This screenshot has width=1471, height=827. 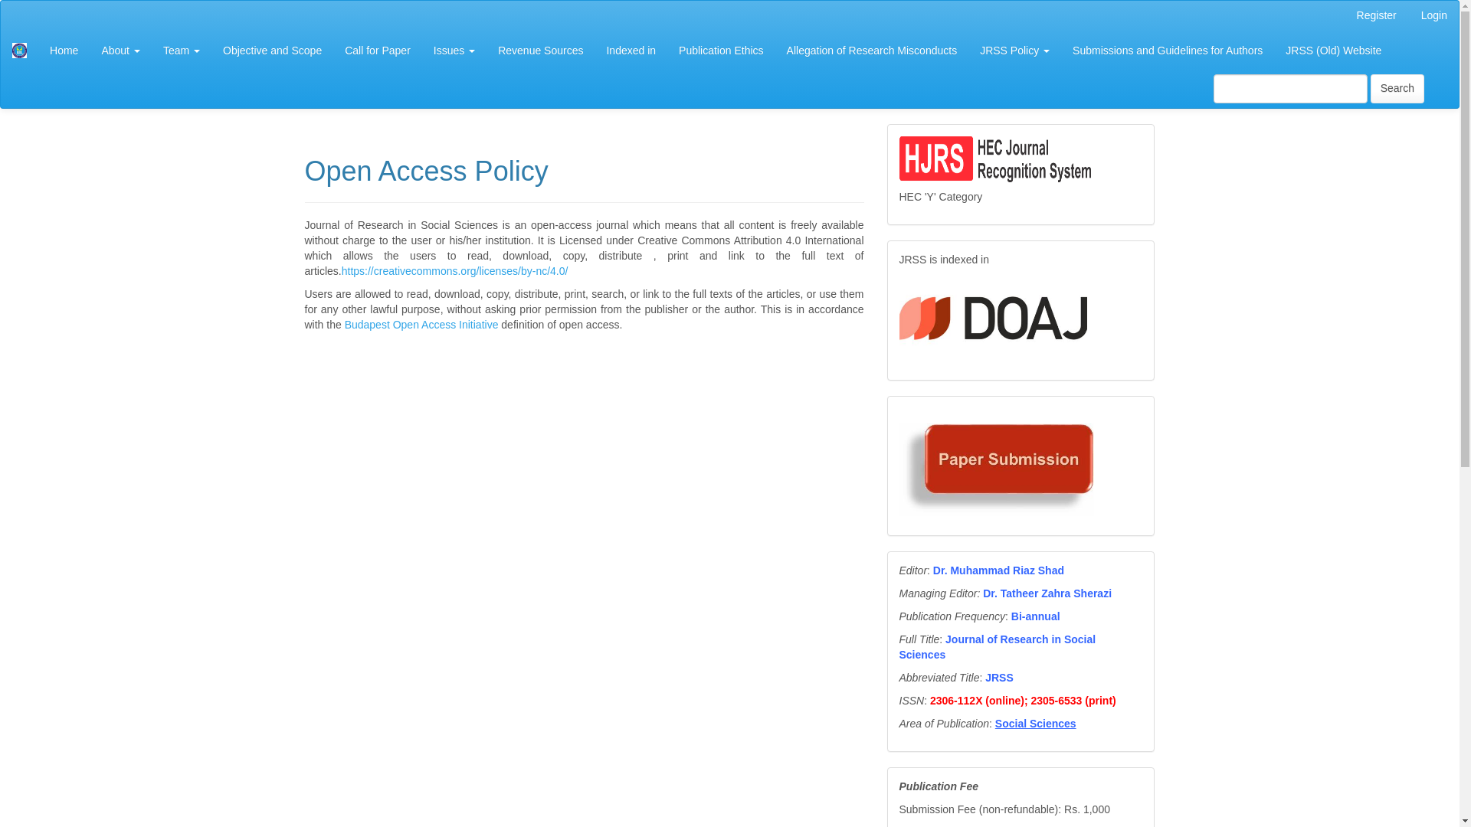 I want to click on Home, so click(x=64, y=51).